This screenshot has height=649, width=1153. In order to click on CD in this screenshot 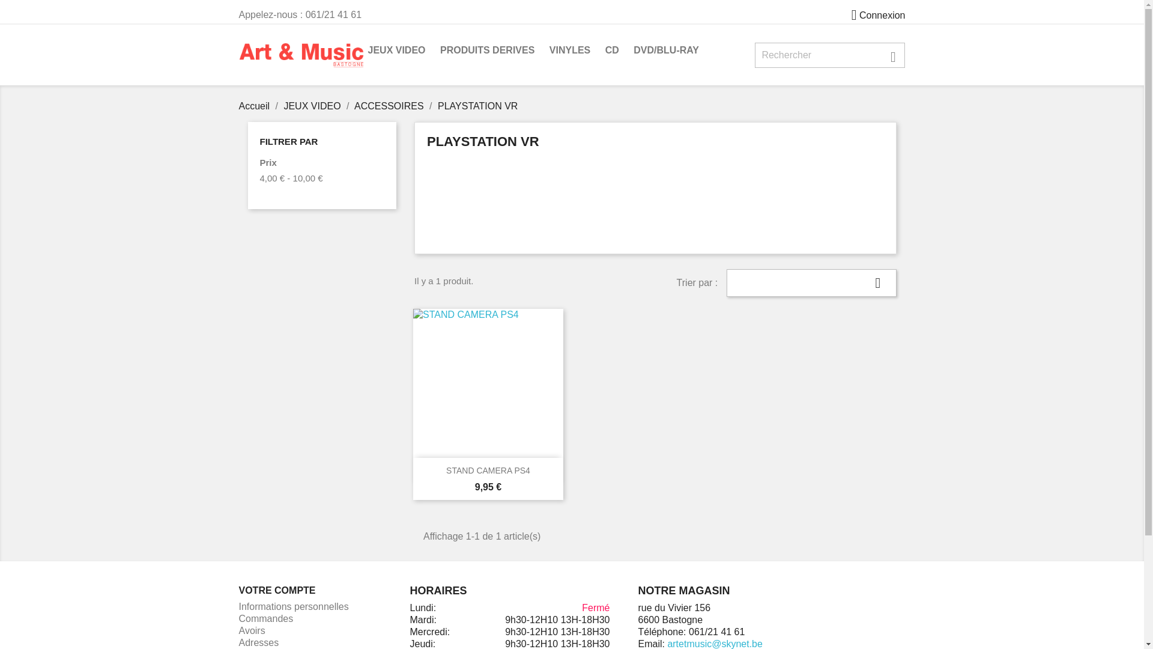, I will do `click(613, 52)`.